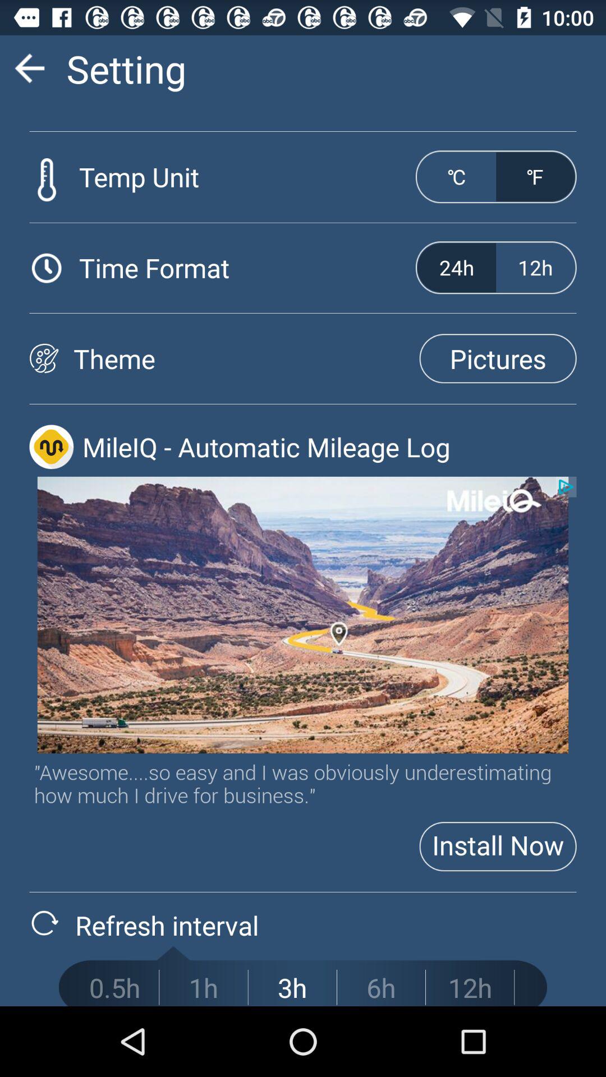  What do you see at coordinates (29, 68) in the screenshot?
I see `previous menu` at bounding box center [29, 68].